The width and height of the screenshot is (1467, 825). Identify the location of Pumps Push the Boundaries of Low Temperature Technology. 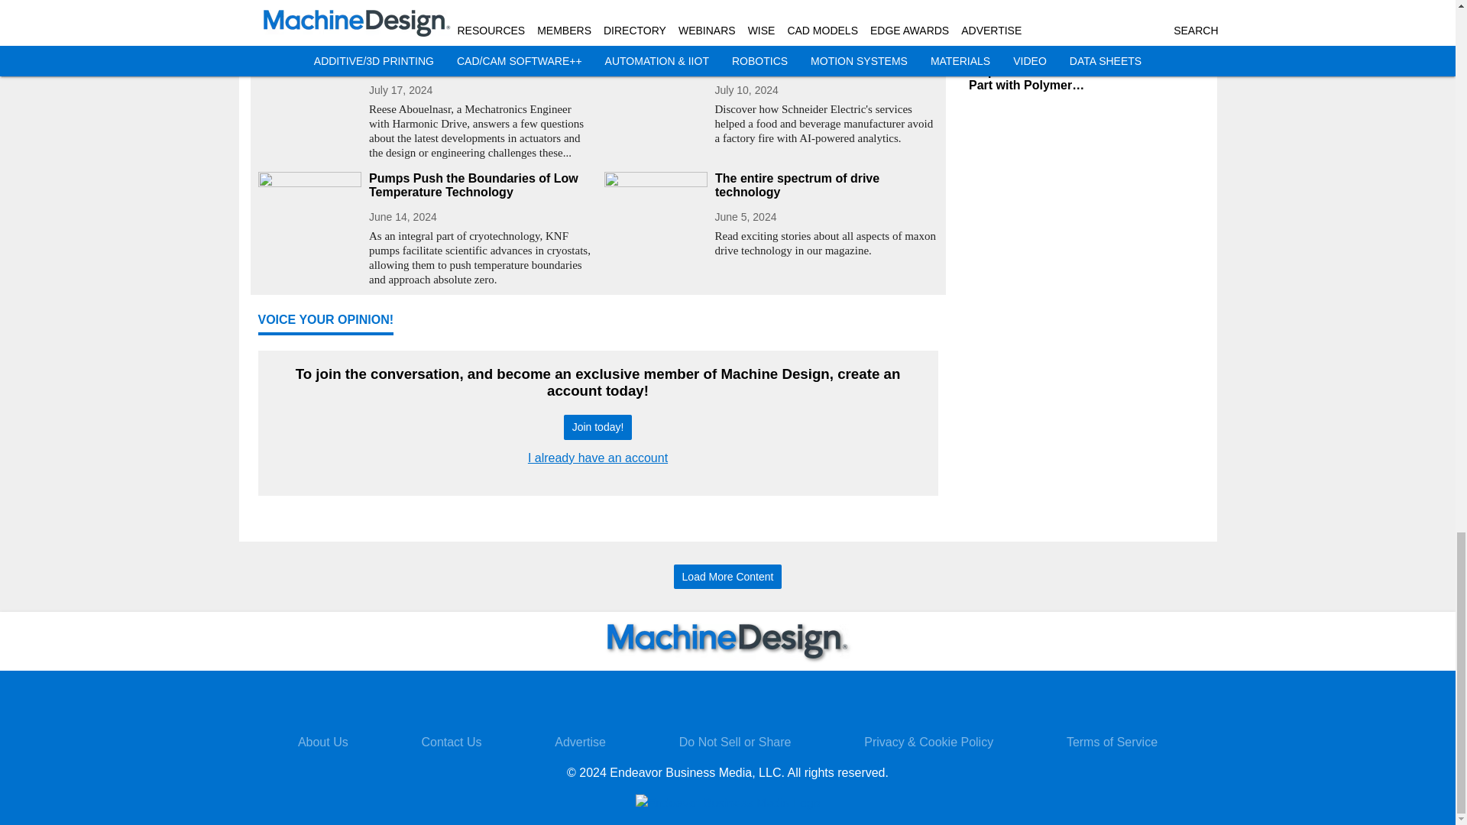
(480, 185).